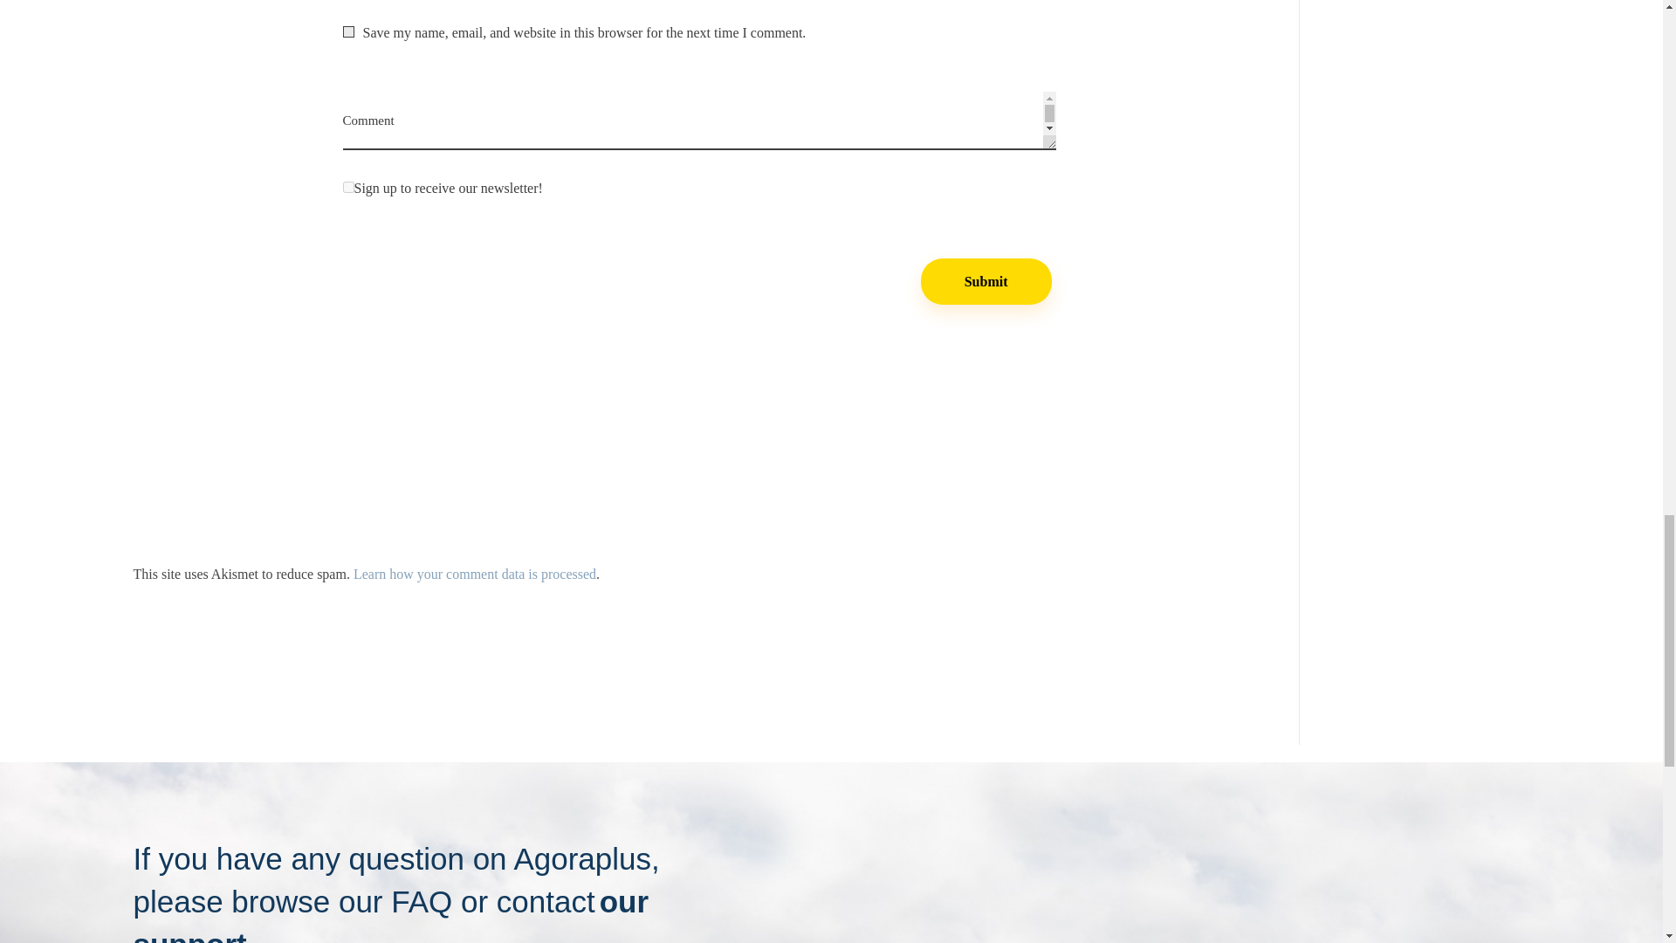 The height and width of the screenshot is (943, 1676). What do you see at coordinates (347, 187) in the screenshot?
I see `1` at bounding box center [347, 187].